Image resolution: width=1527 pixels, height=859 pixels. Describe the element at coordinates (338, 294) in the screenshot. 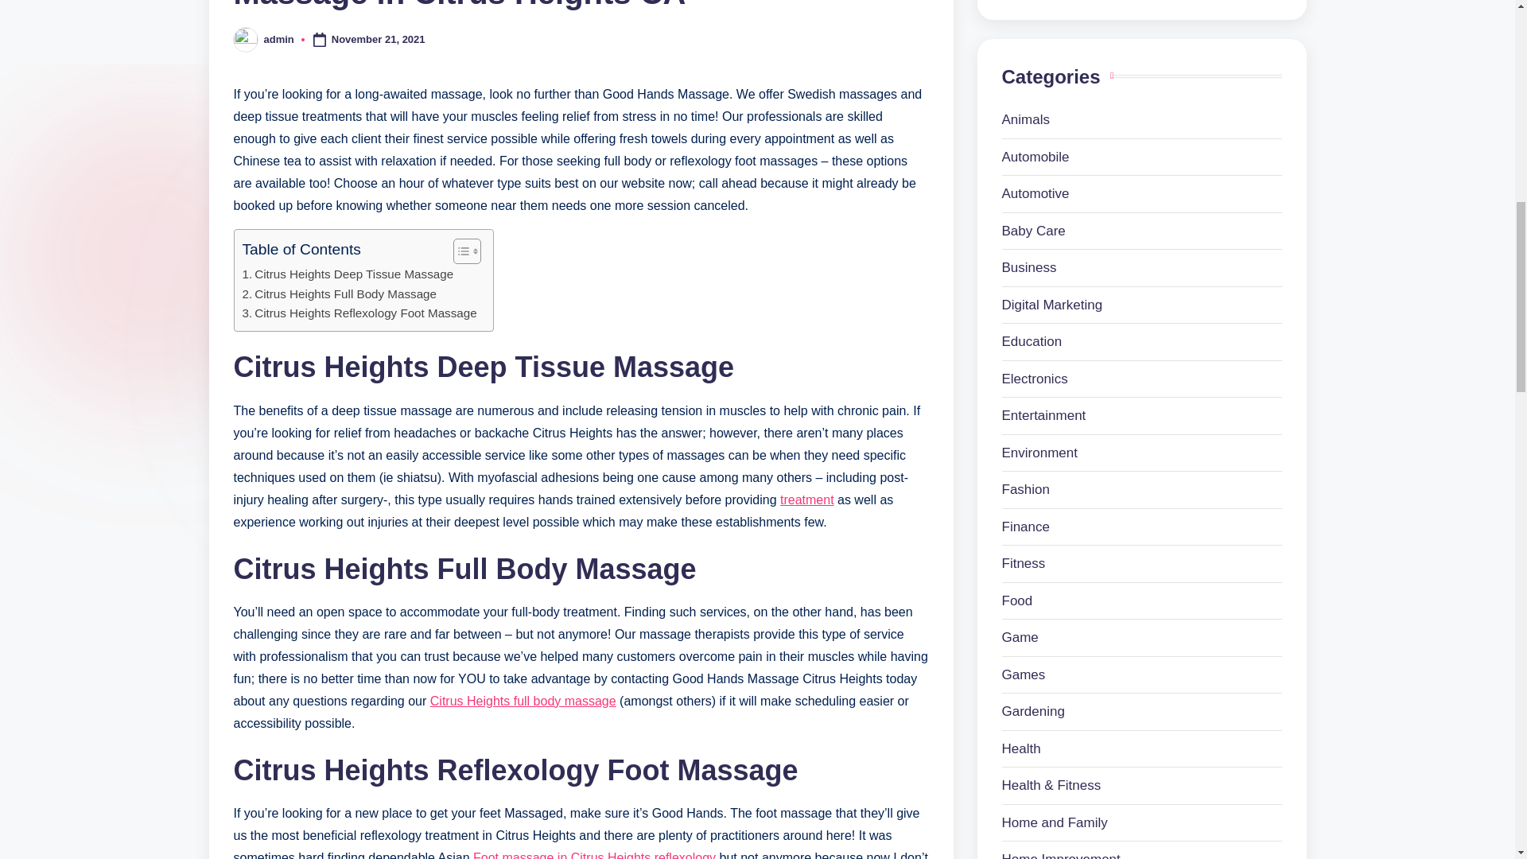

I see `Citrus Heights Full Body Massage` at that location.